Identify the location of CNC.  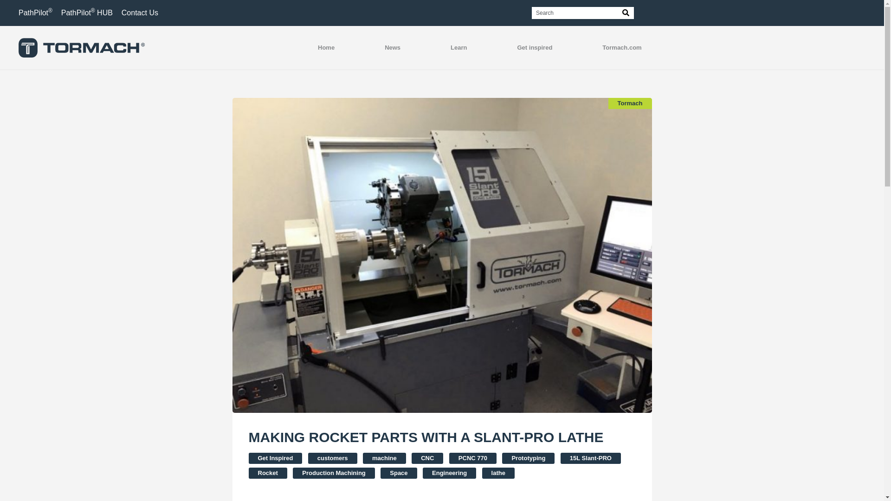
(427, 458).